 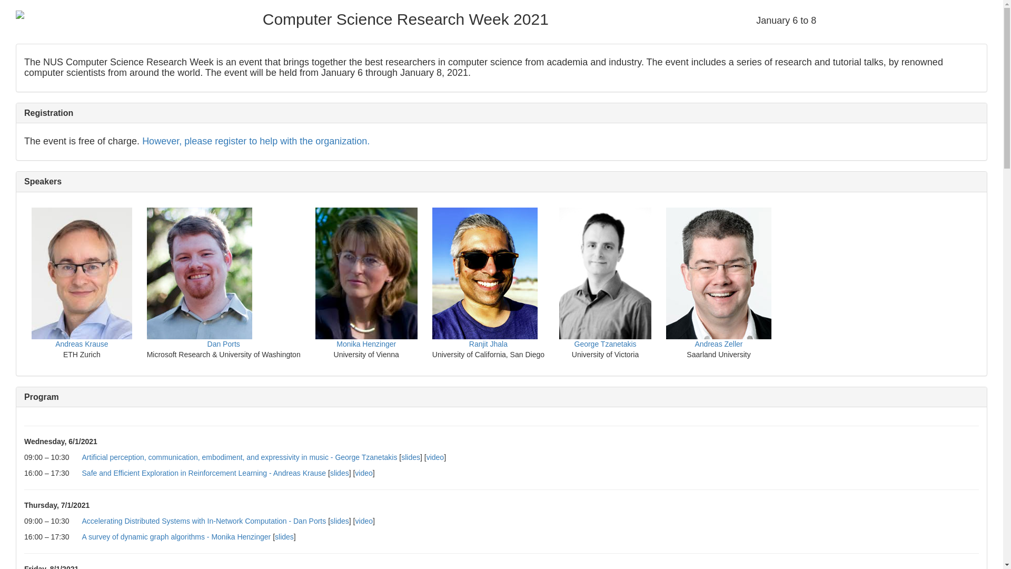 I want to click on Ranjit Jhala, so click(x=488, y=344).